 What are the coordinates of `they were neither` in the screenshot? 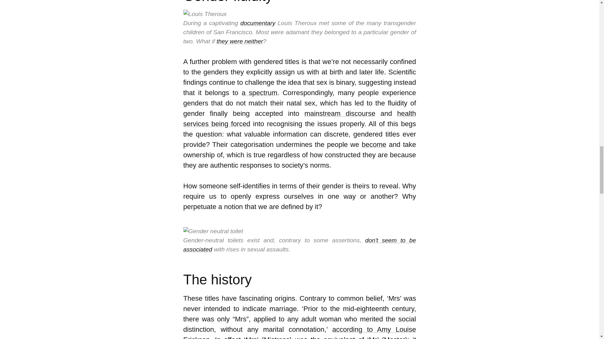 It's located at (239, 41).